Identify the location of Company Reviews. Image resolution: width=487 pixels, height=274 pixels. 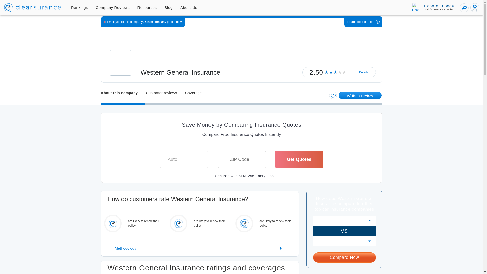
(113, 8).